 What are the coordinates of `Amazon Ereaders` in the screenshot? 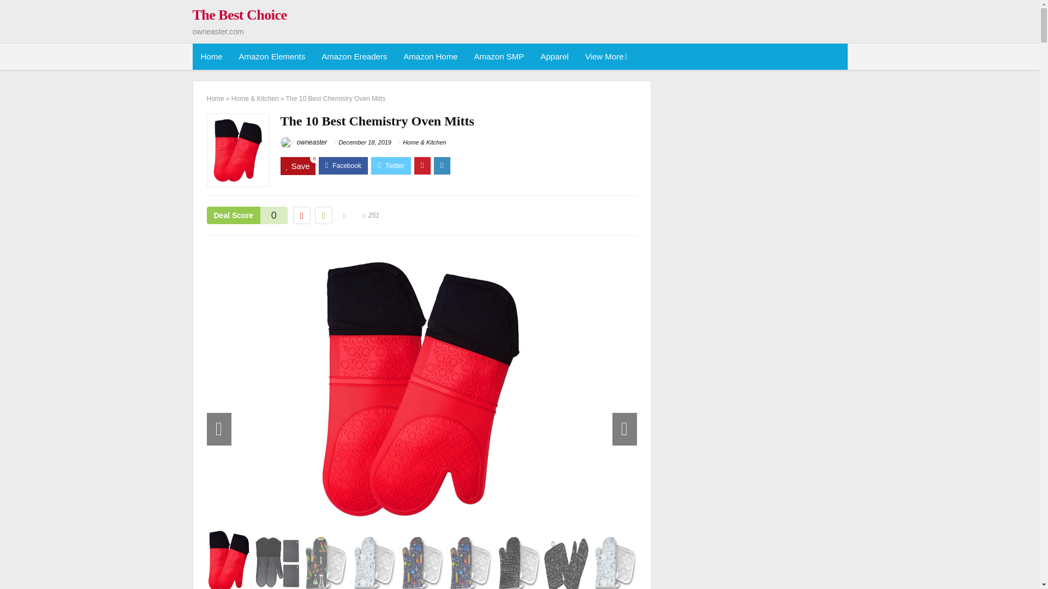 It's located at (354, 57).